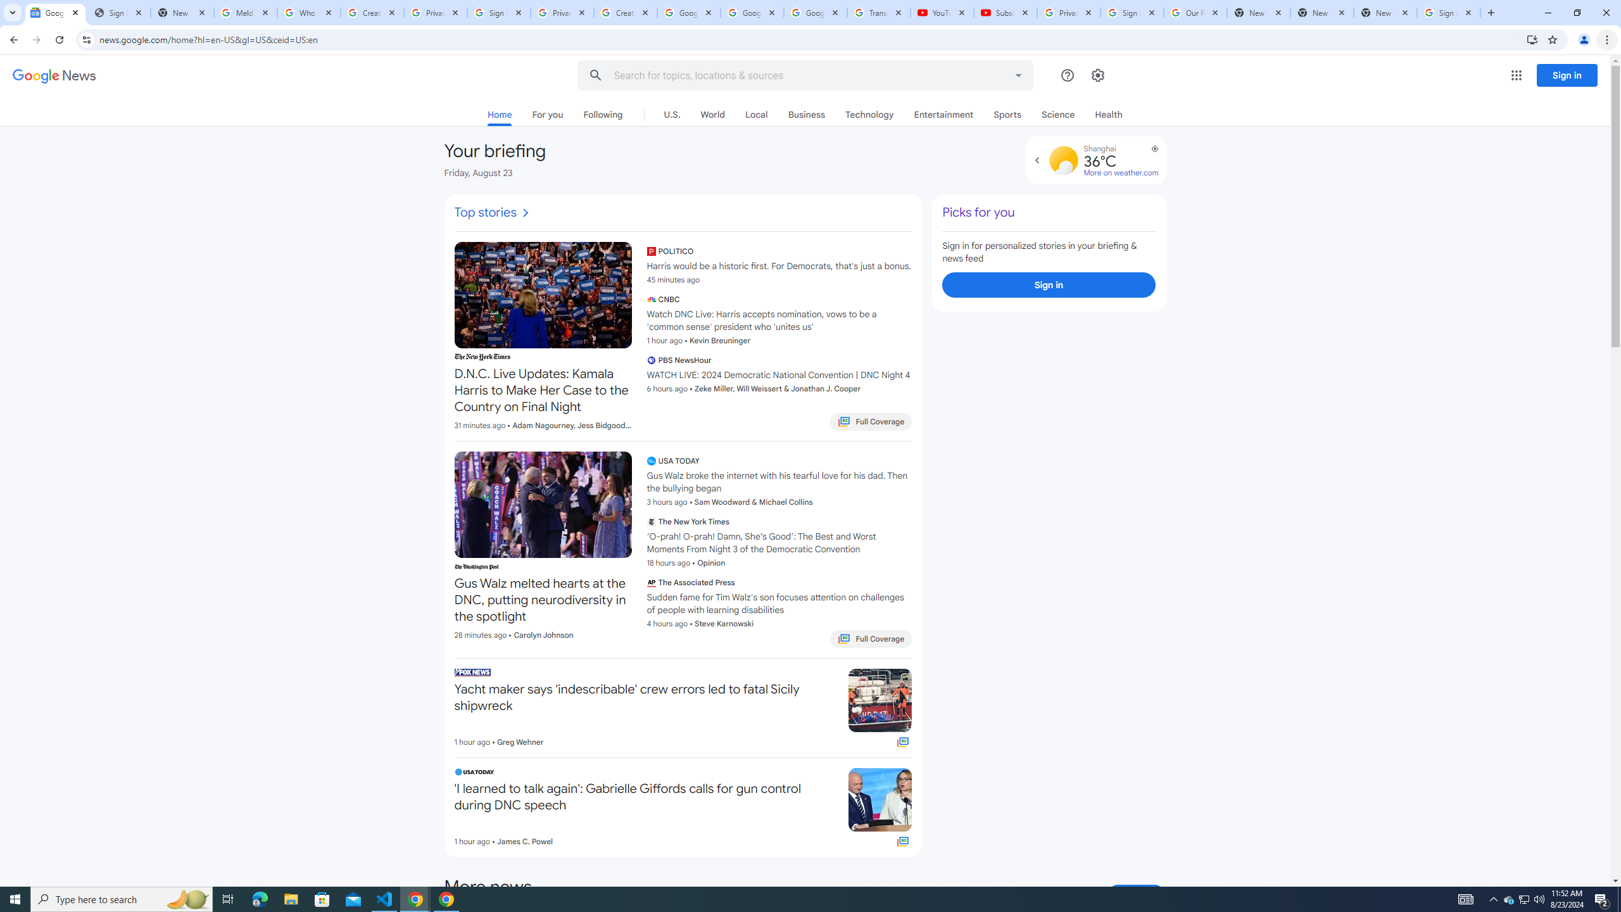 The image size is (1621, 912). I want to click on Search for topics, locations & sources, so click(793, 75).